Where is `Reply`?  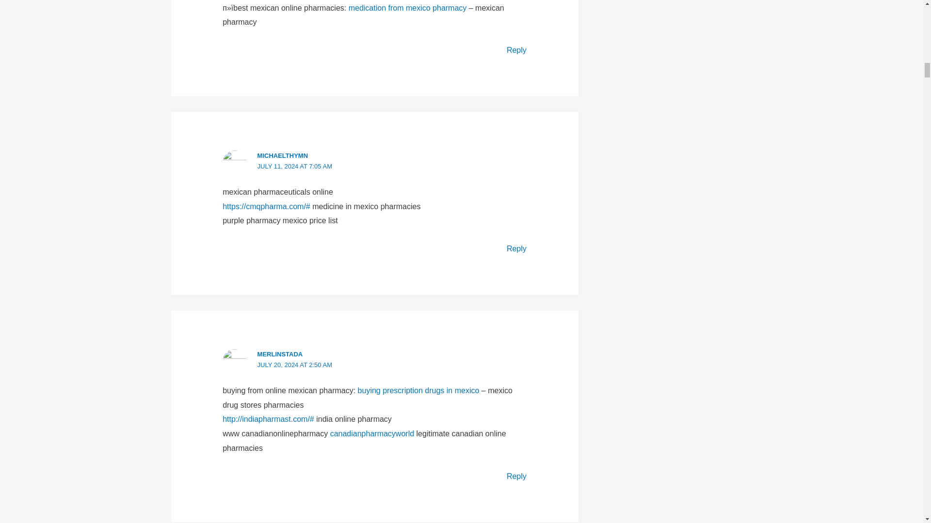 Reply is located at coordinates (516, 50).